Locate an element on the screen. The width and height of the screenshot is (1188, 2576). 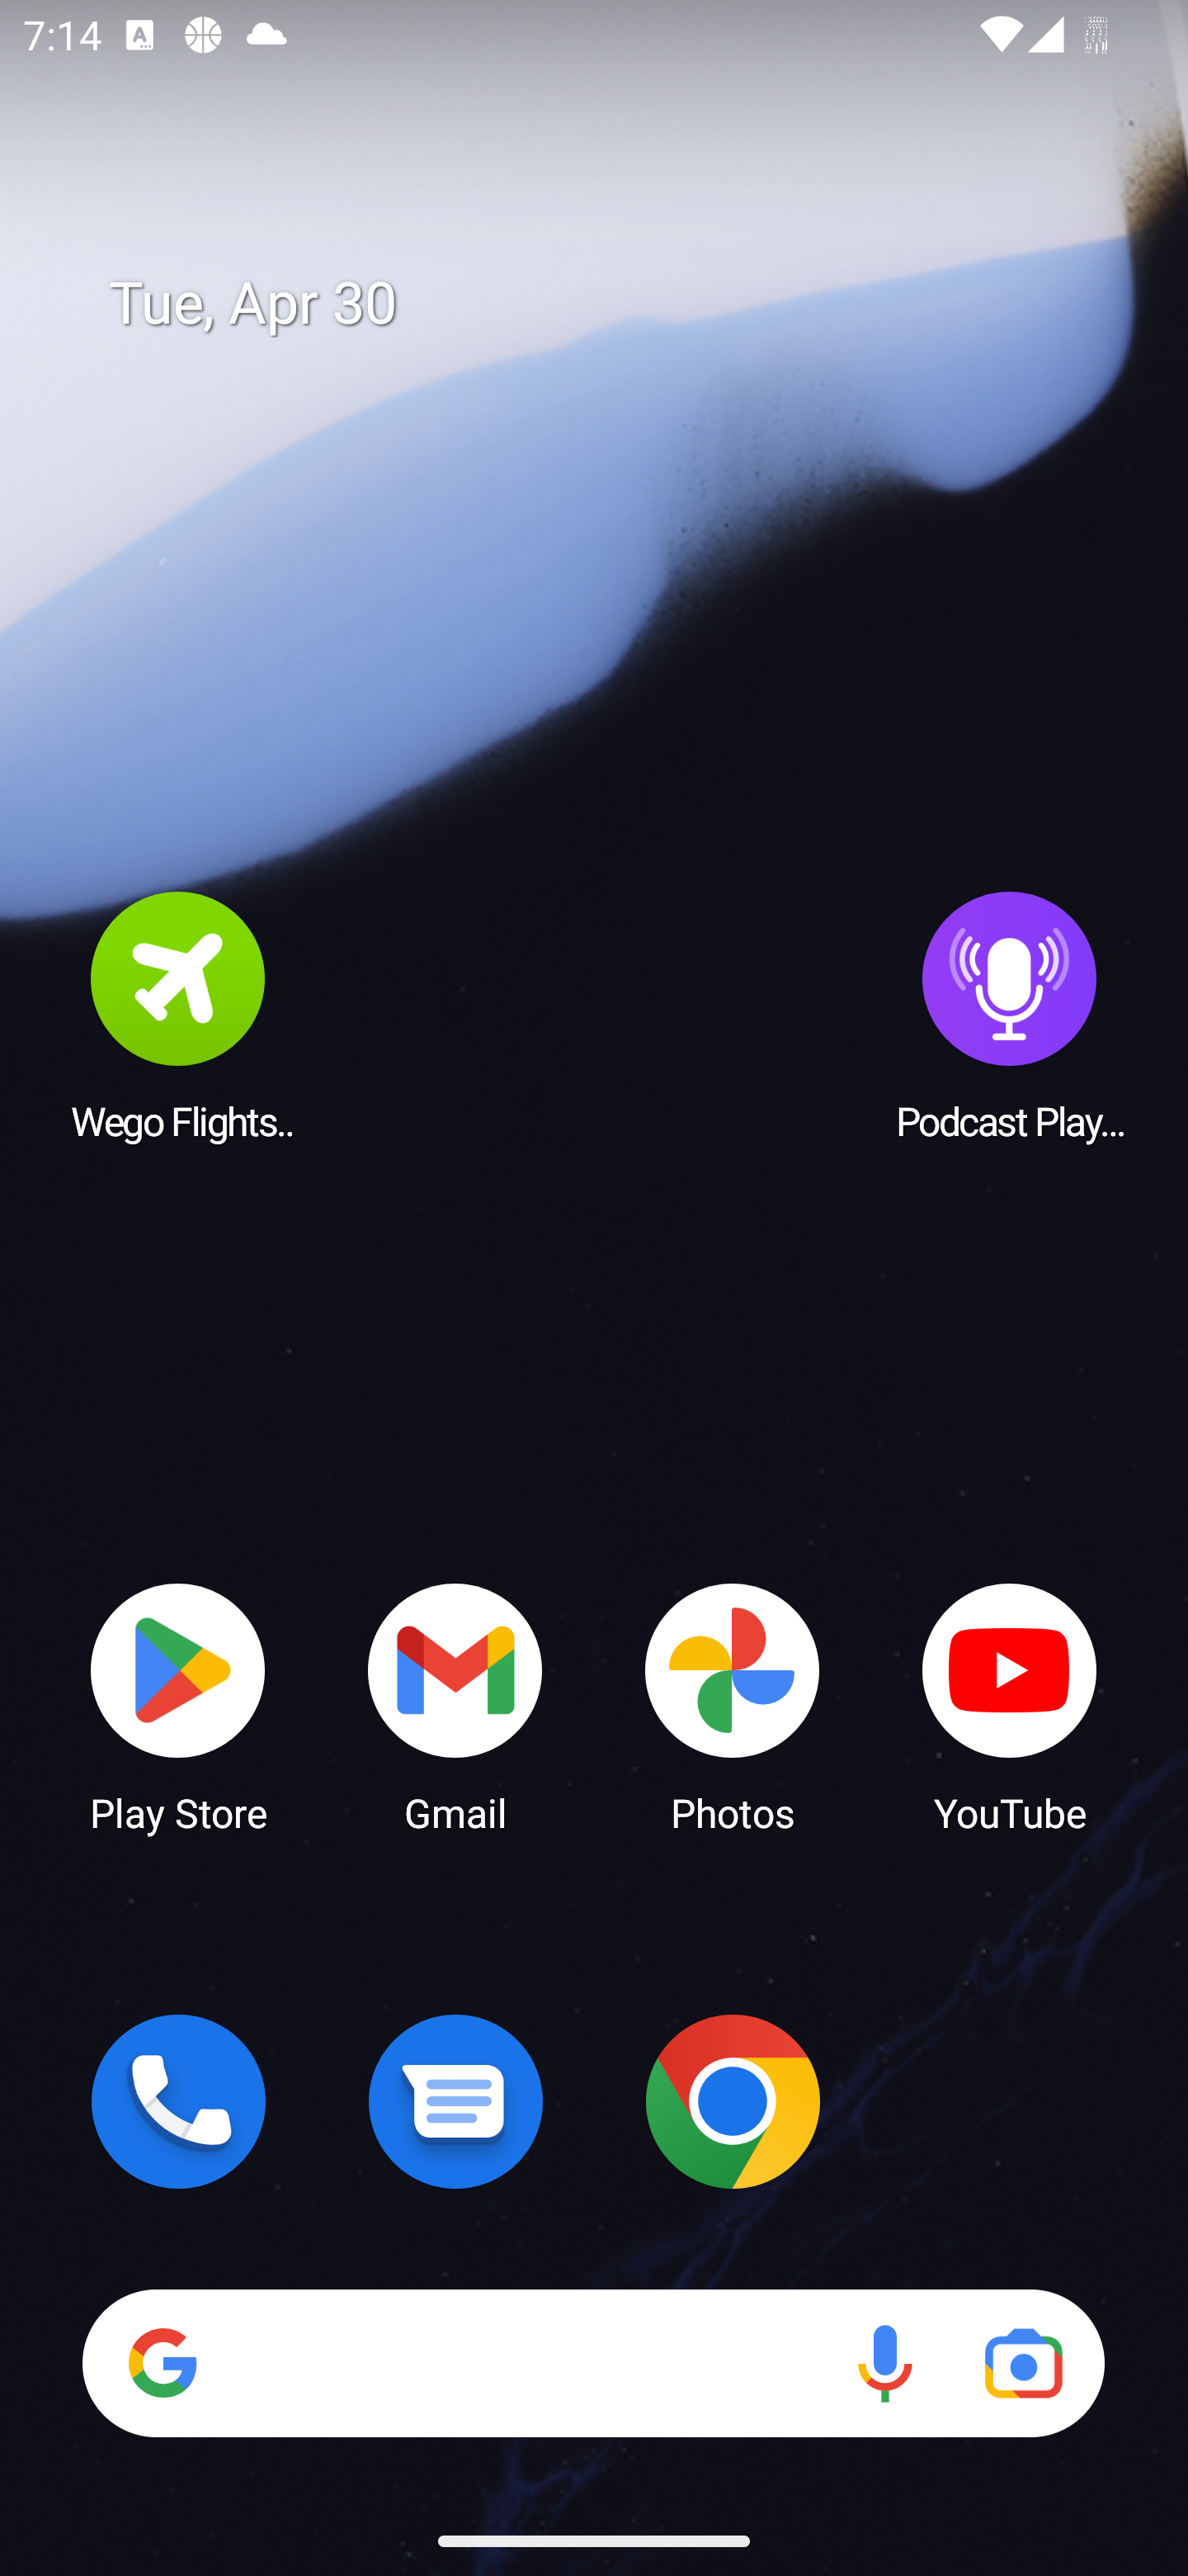
Gmail is located at coordinates (455, 1706).